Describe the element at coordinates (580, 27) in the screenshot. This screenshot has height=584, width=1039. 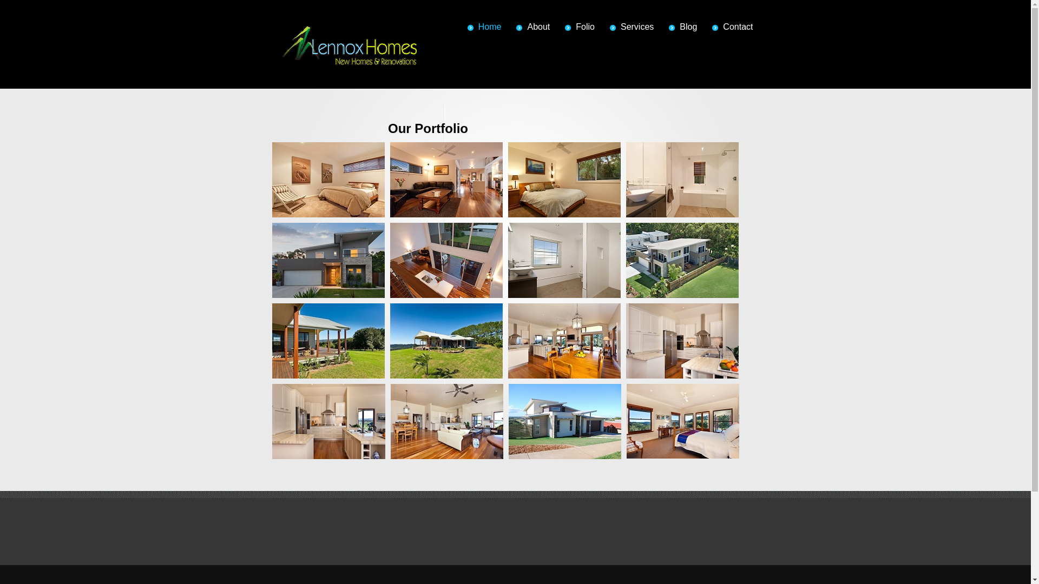
I see `Folio` at that location.